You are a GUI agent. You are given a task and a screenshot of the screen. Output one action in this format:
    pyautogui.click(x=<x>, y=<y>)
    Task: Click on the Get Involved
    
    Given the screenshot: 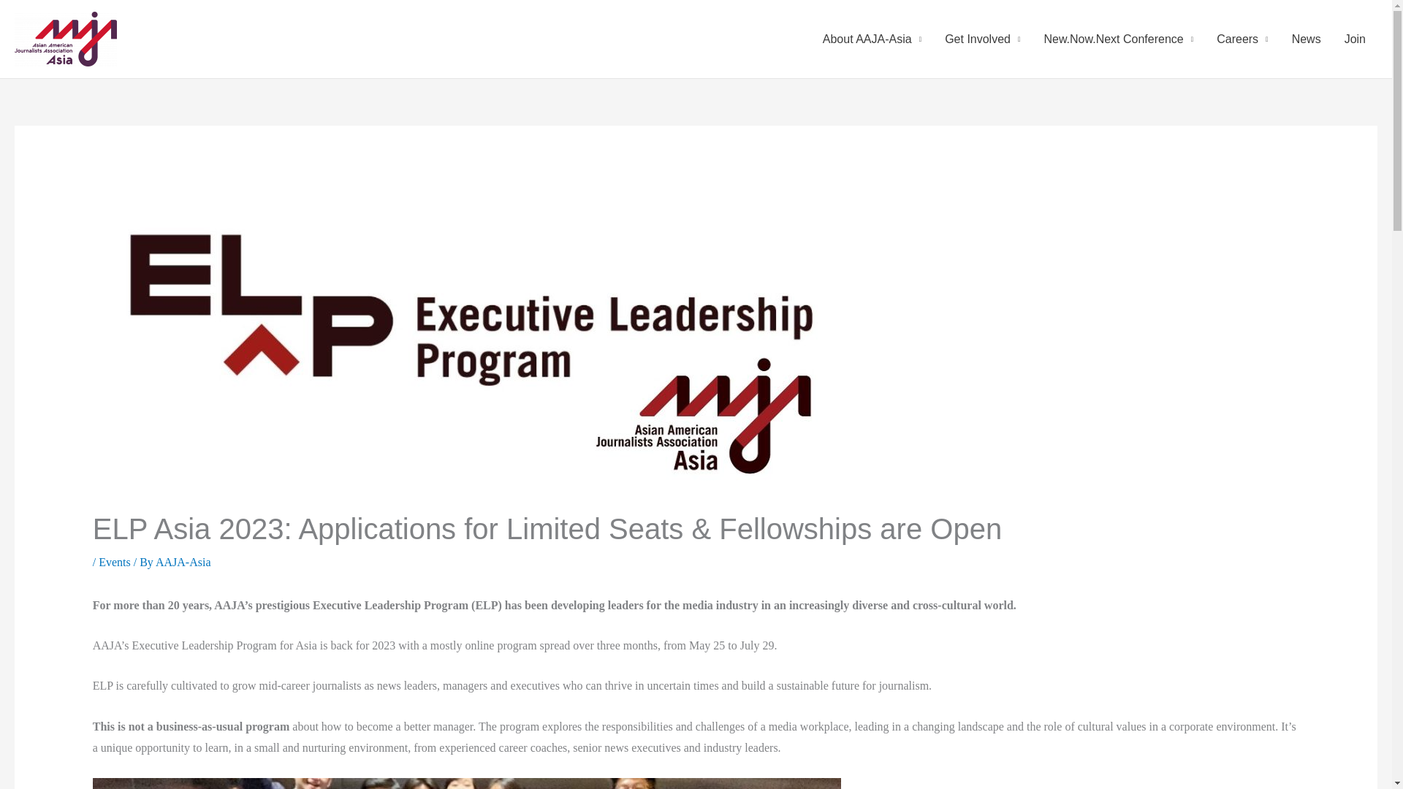 What is the action you would take?
    pyautogui.click(x=982, y=39)
    